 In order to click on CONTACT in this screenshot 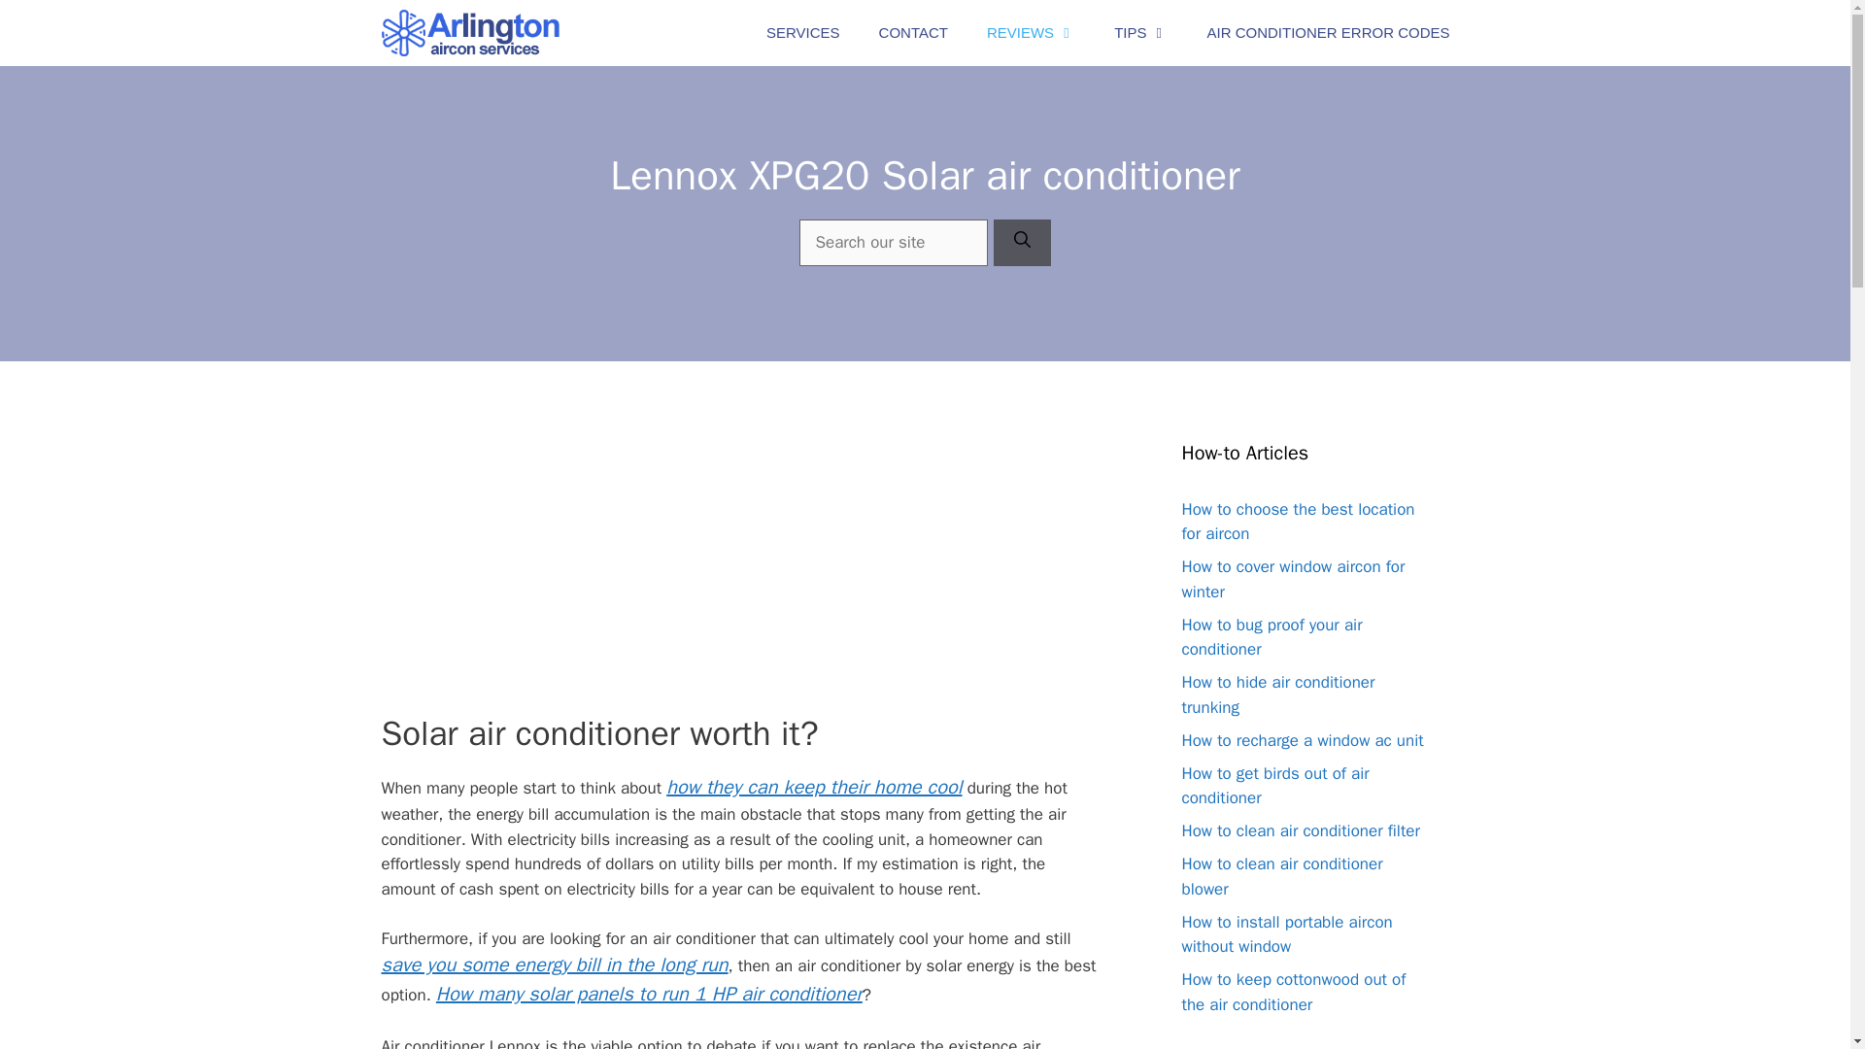, I will do `click(913, 33)`.